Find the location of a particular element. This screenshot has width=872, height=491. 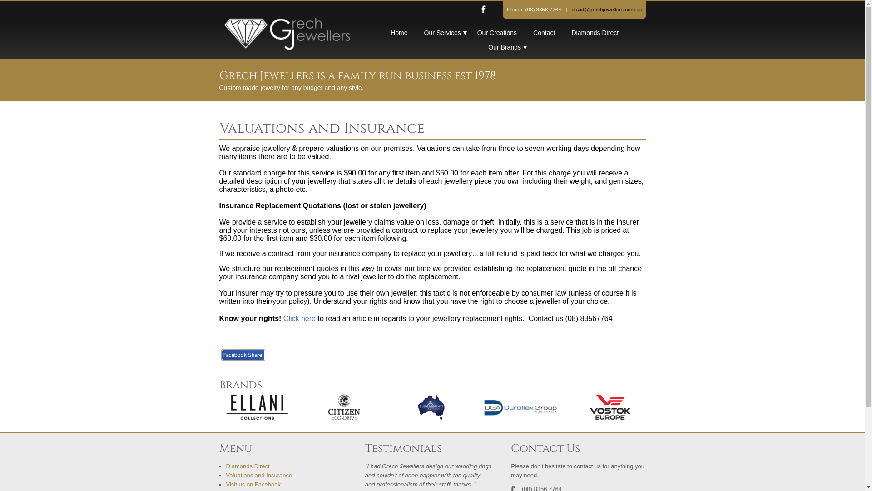

Contact is located at coordinates (545, 33).